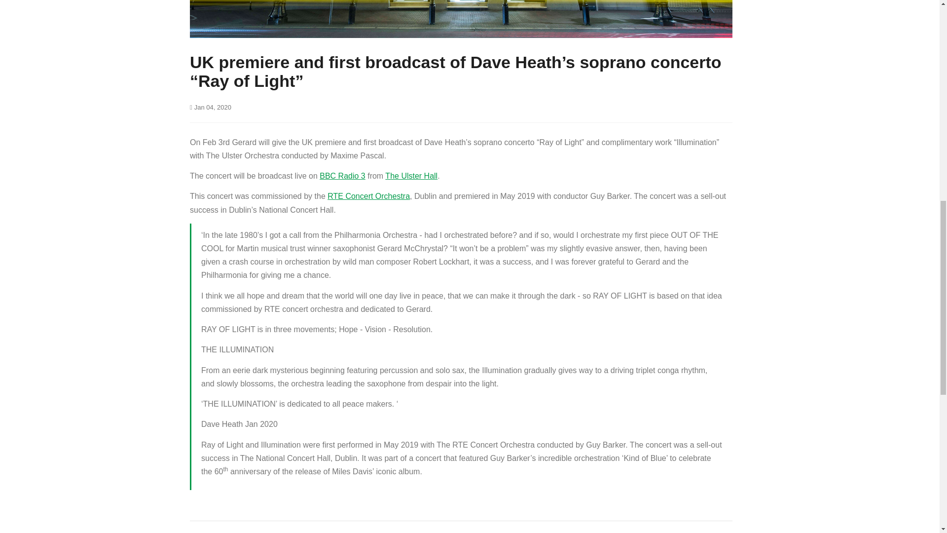 This screenshot has height=533, width=947. I want to click on The Ulster Hall, so click(411, 176).